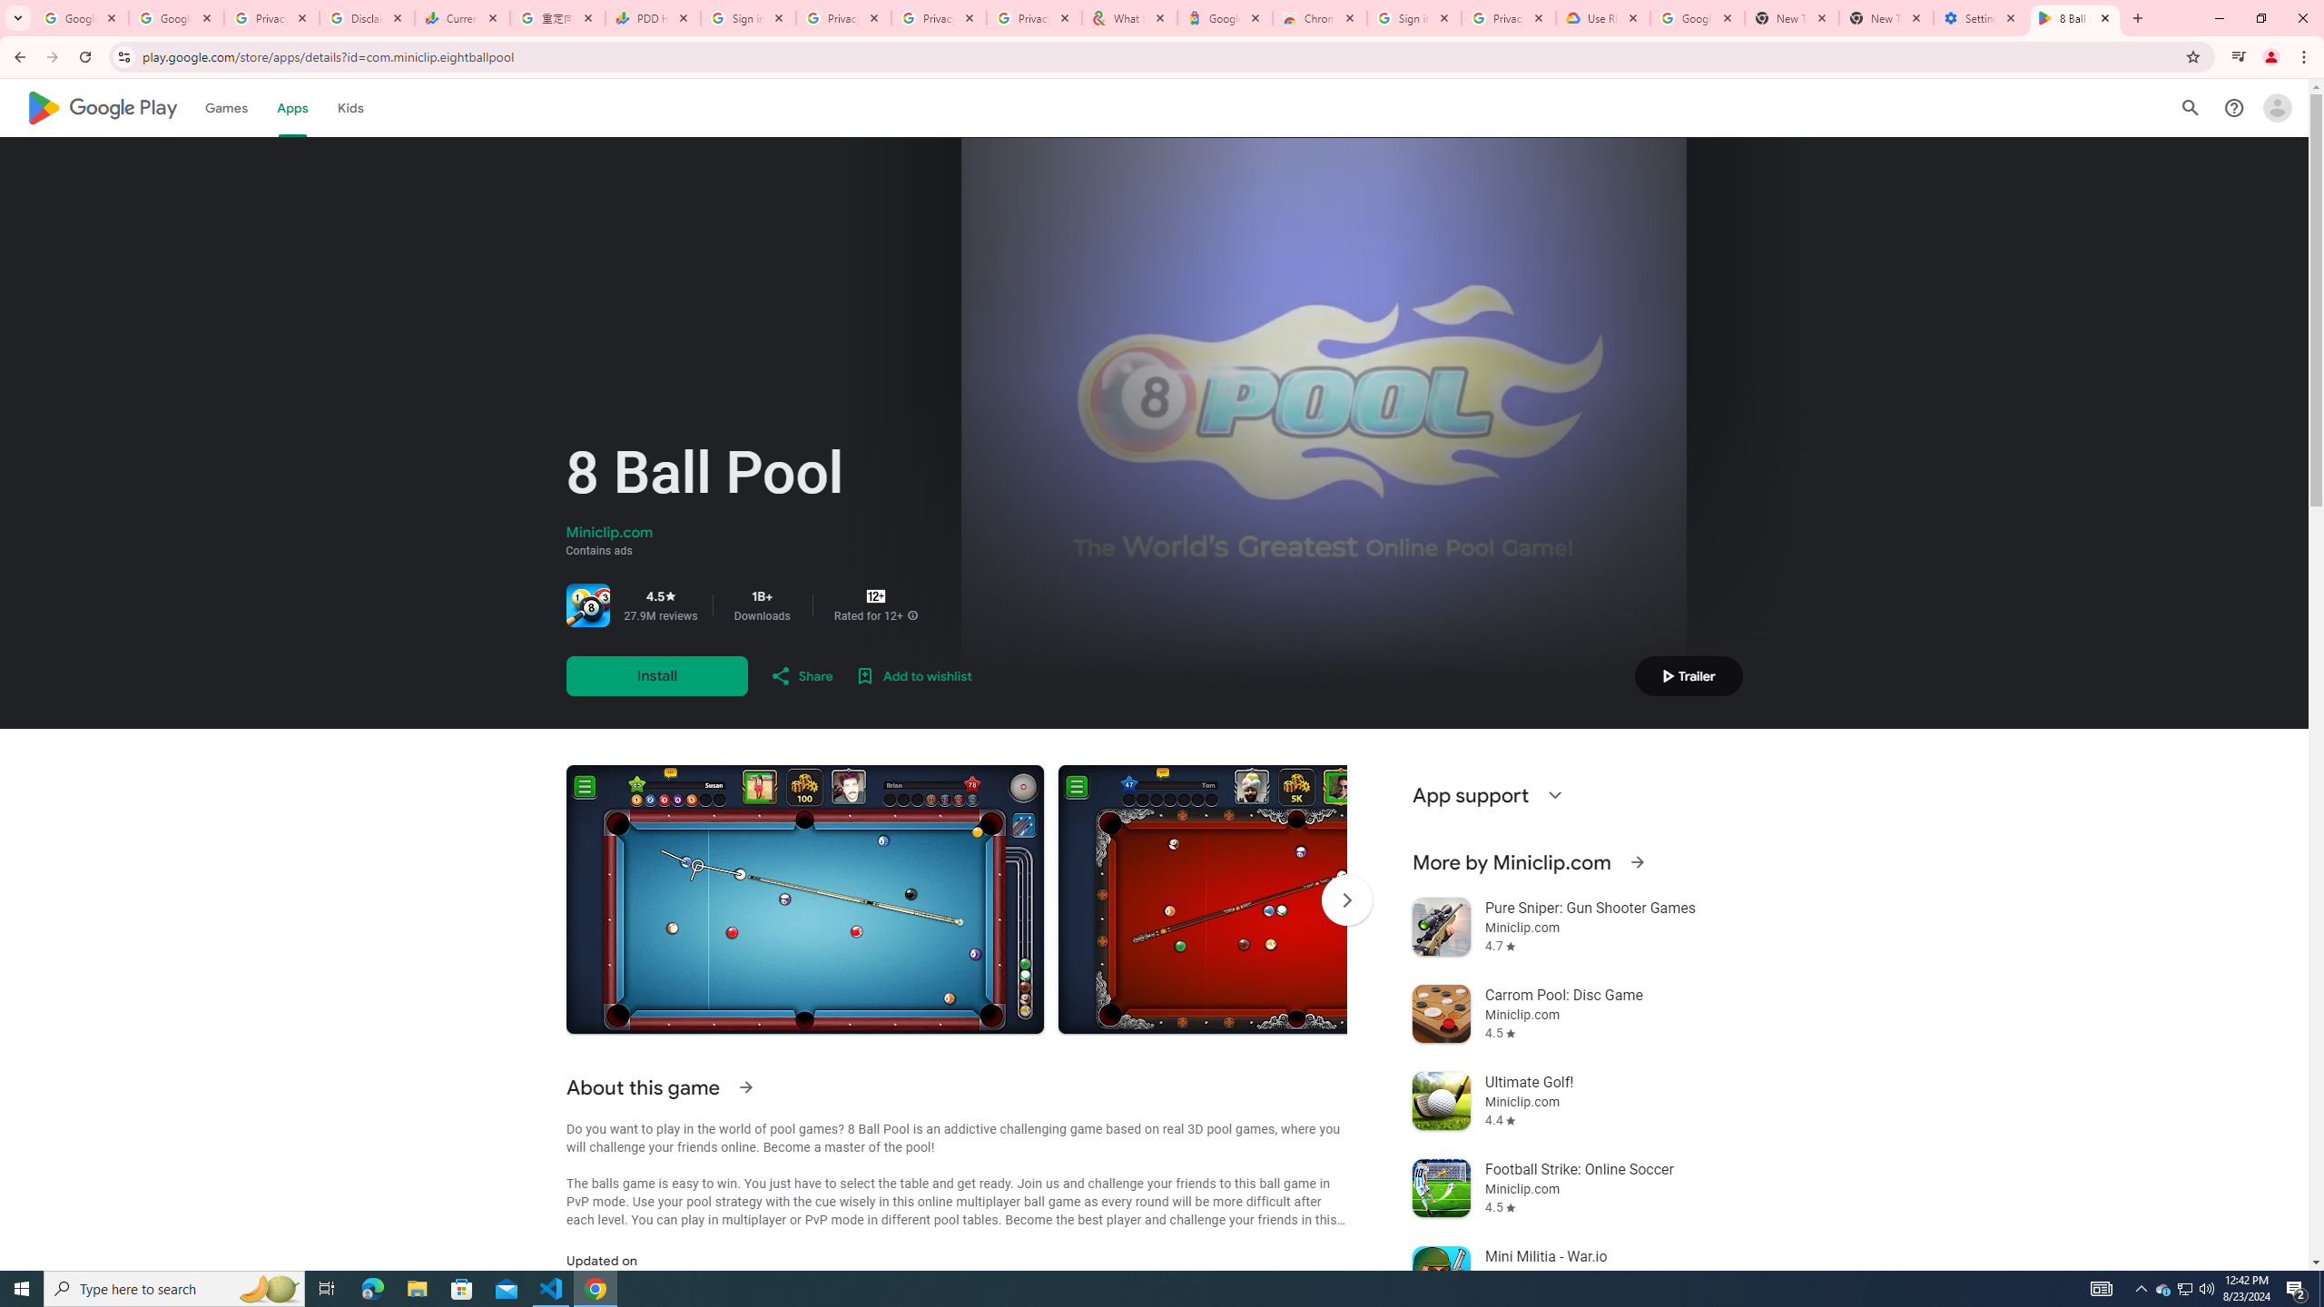 This screenshot has width=2324, height=1307. Describe the element at coordinates (748, 18) in the screenshot. I see `Sign in - Google Accounts` at that location.